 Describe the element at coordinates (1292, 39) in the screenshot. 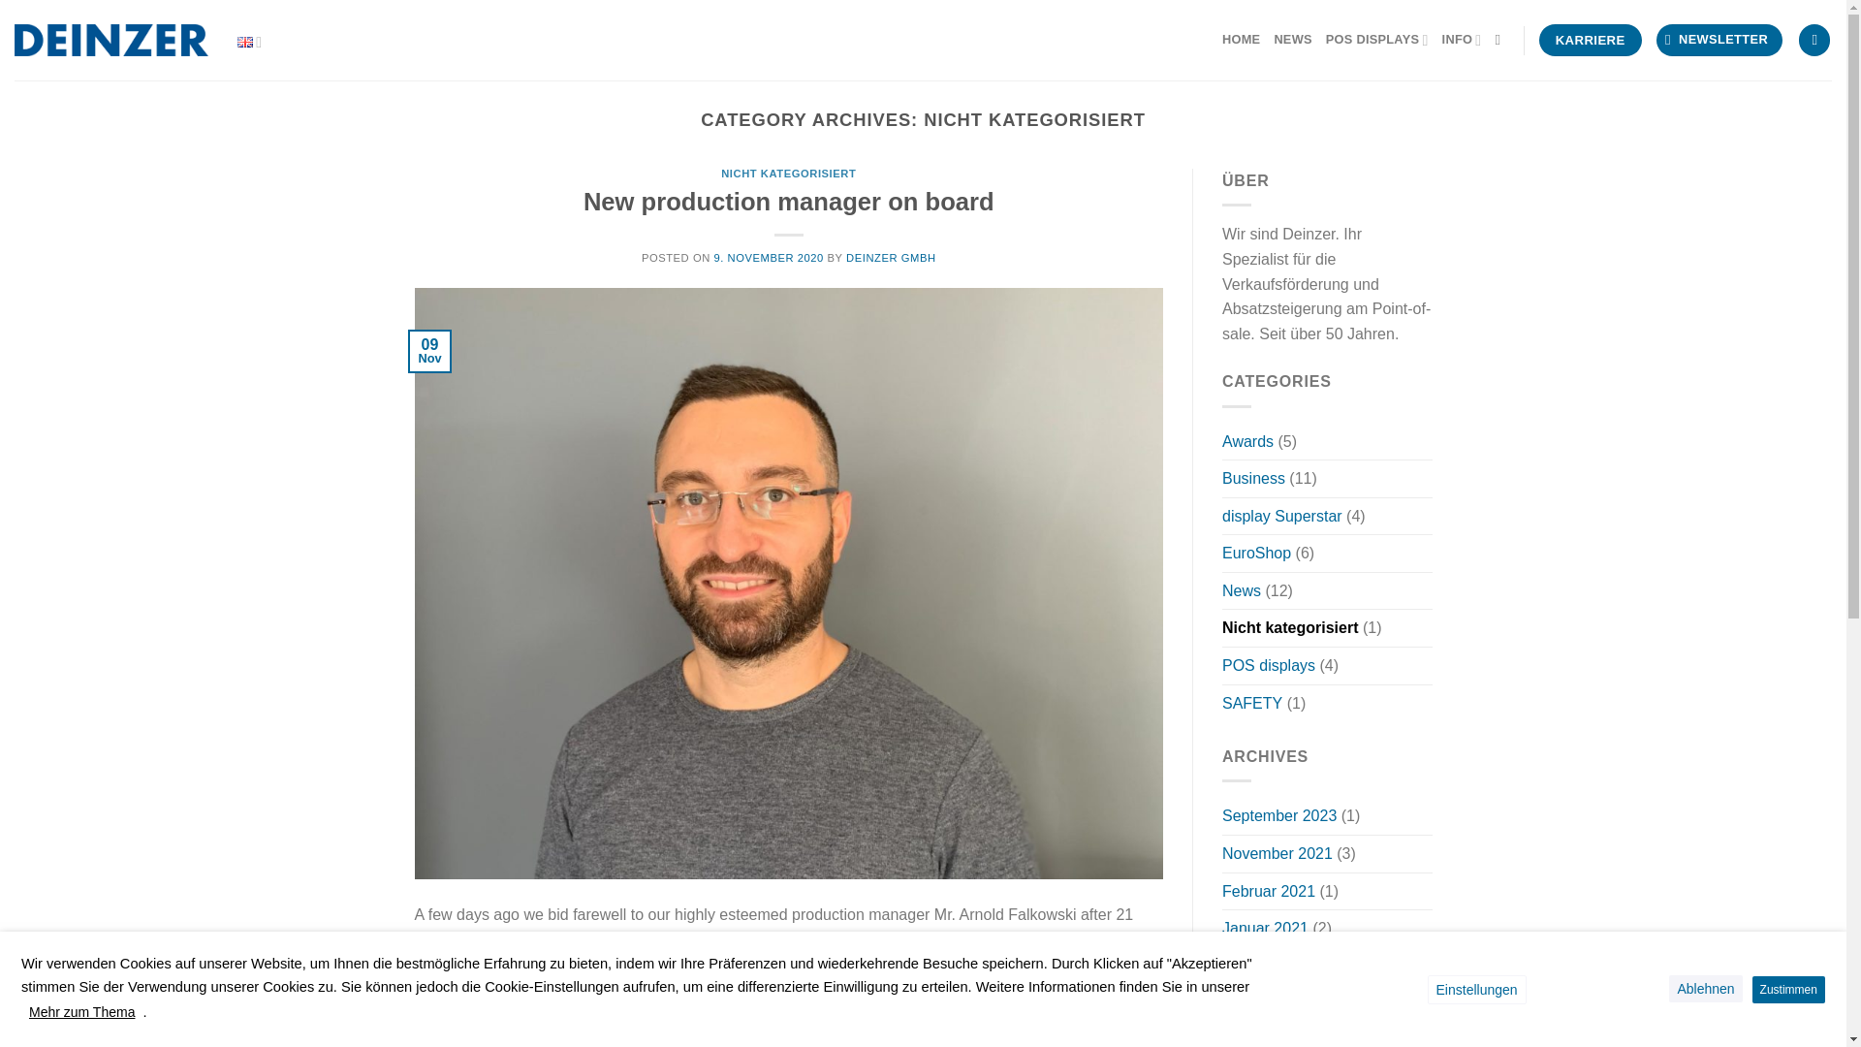

I see `NEWS` at that location.